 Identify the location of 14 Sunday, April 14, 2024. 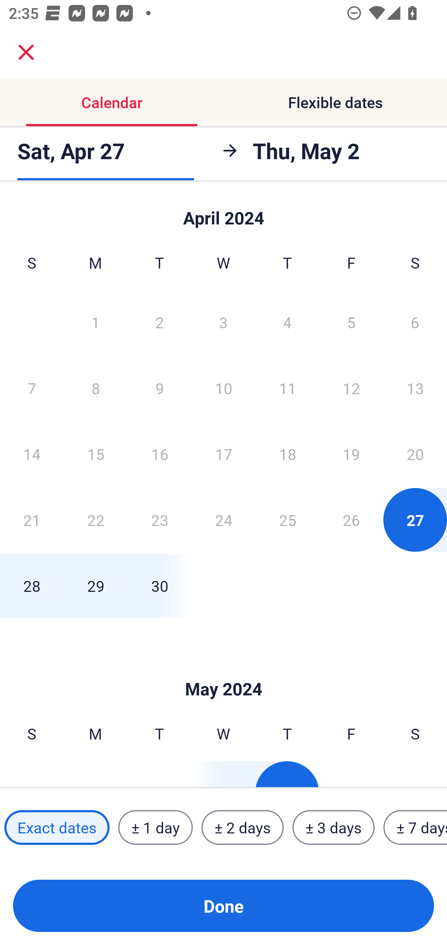
(32, 454).